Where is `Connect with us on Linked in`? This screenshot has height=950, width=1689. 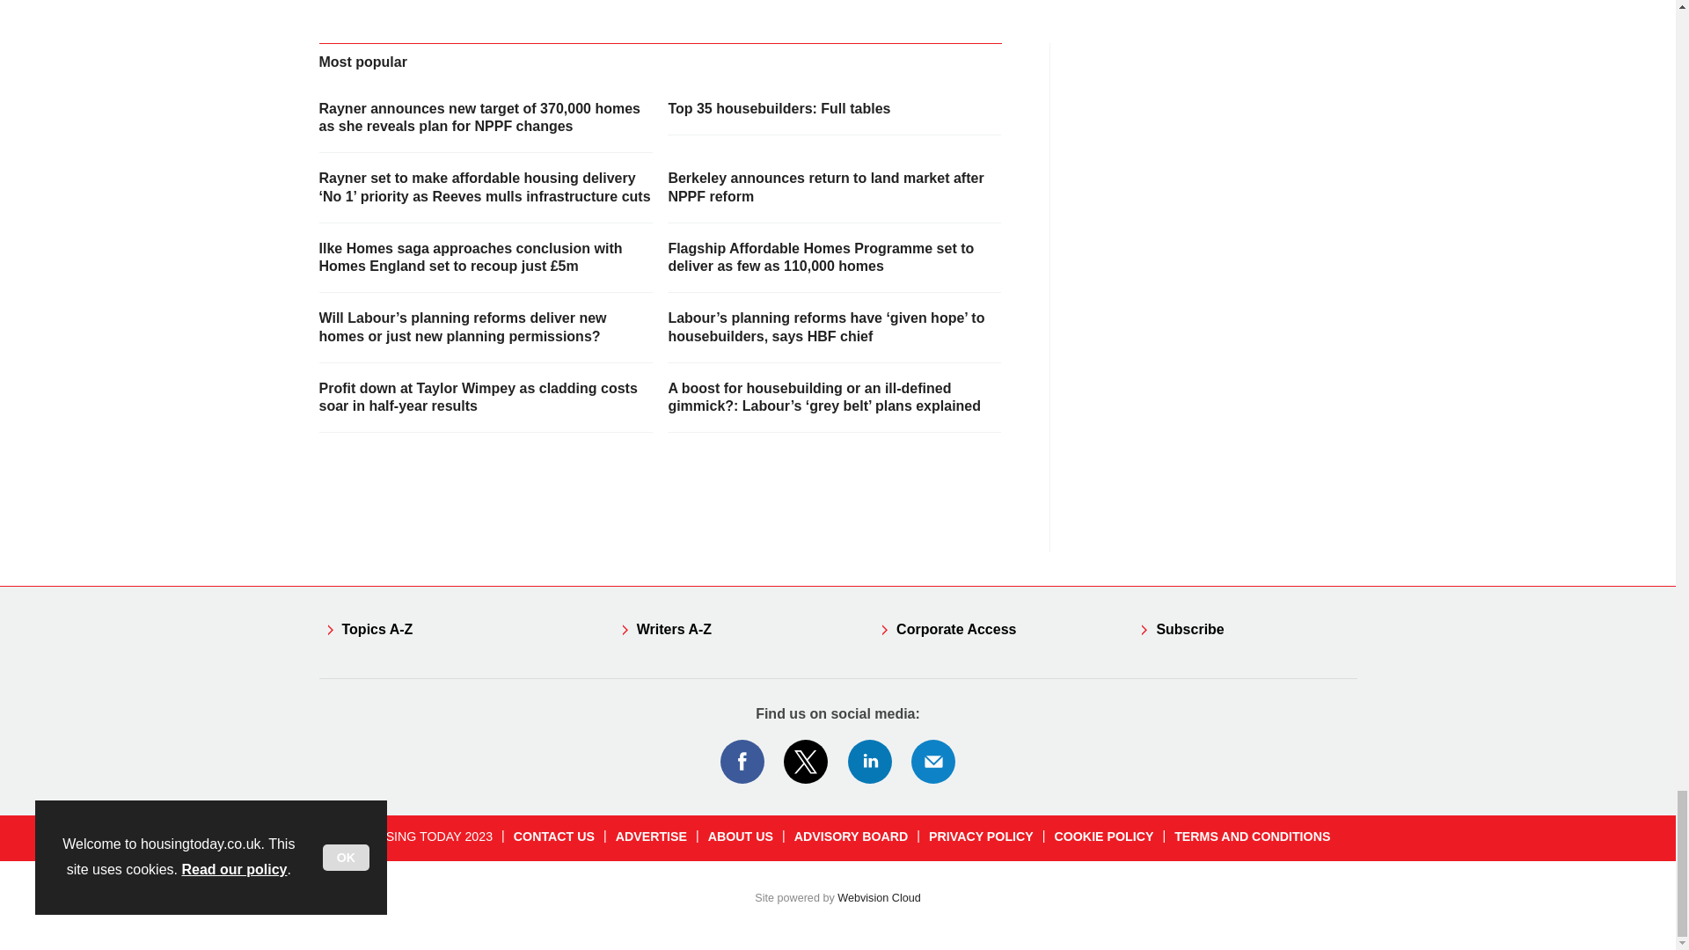
Connect with us on Linked in is located at coordinates (870, 762).